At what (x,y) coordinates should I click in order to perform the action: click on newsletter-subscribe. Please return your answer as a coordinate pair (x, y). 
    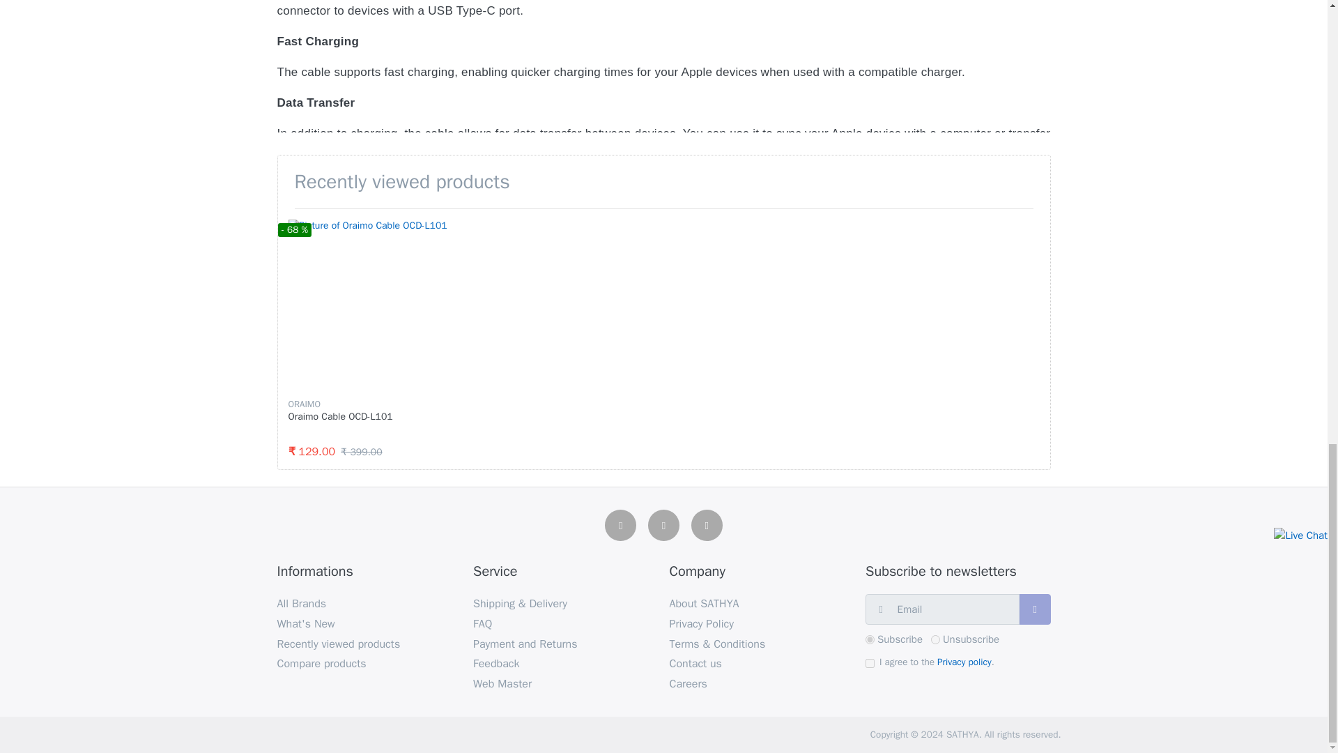
    Looking at the image, I should click on (870, 640).